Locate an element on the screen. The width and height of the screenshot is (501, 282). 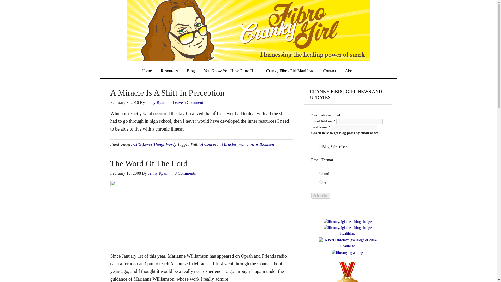
Healthline is located at coordinates (348, 246).